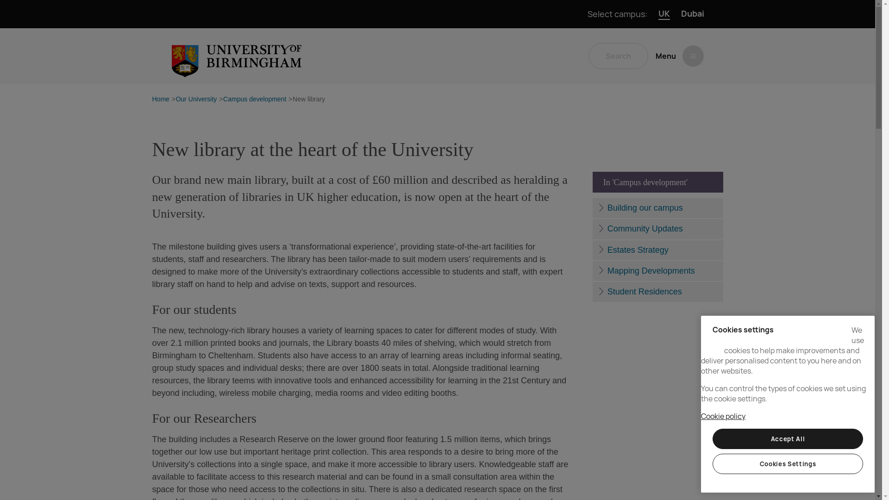  Describe the element at coordinates (692, 14) in the screenshot. I see `Dubai` at that location.